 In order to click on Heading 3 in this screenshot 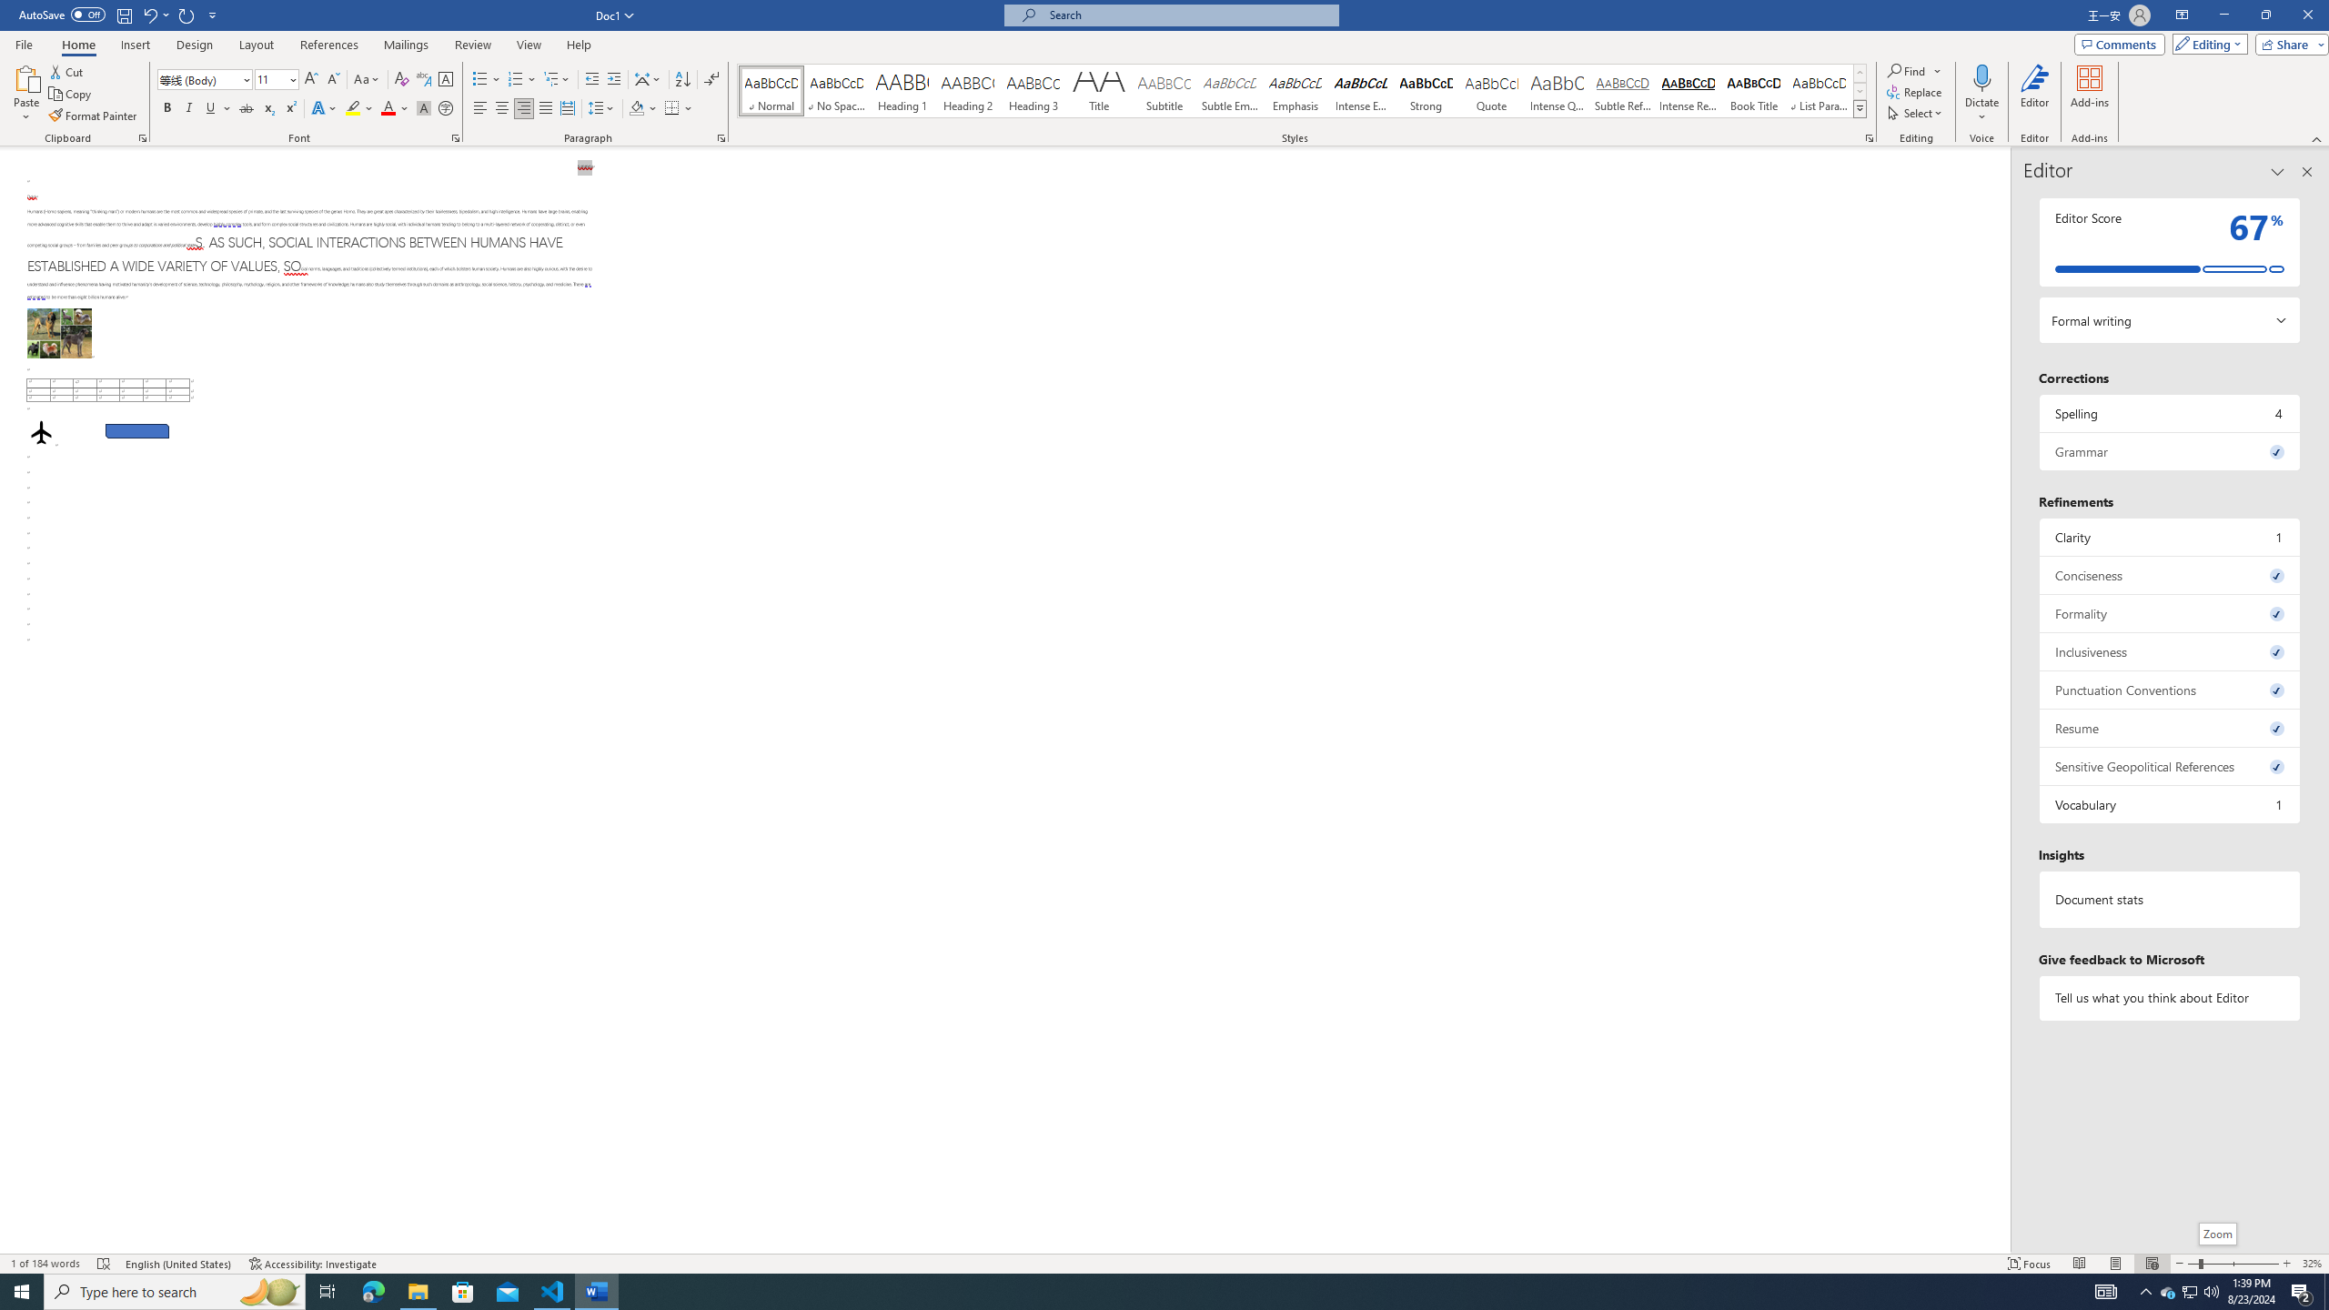, I will do `click(1033, 91)`.